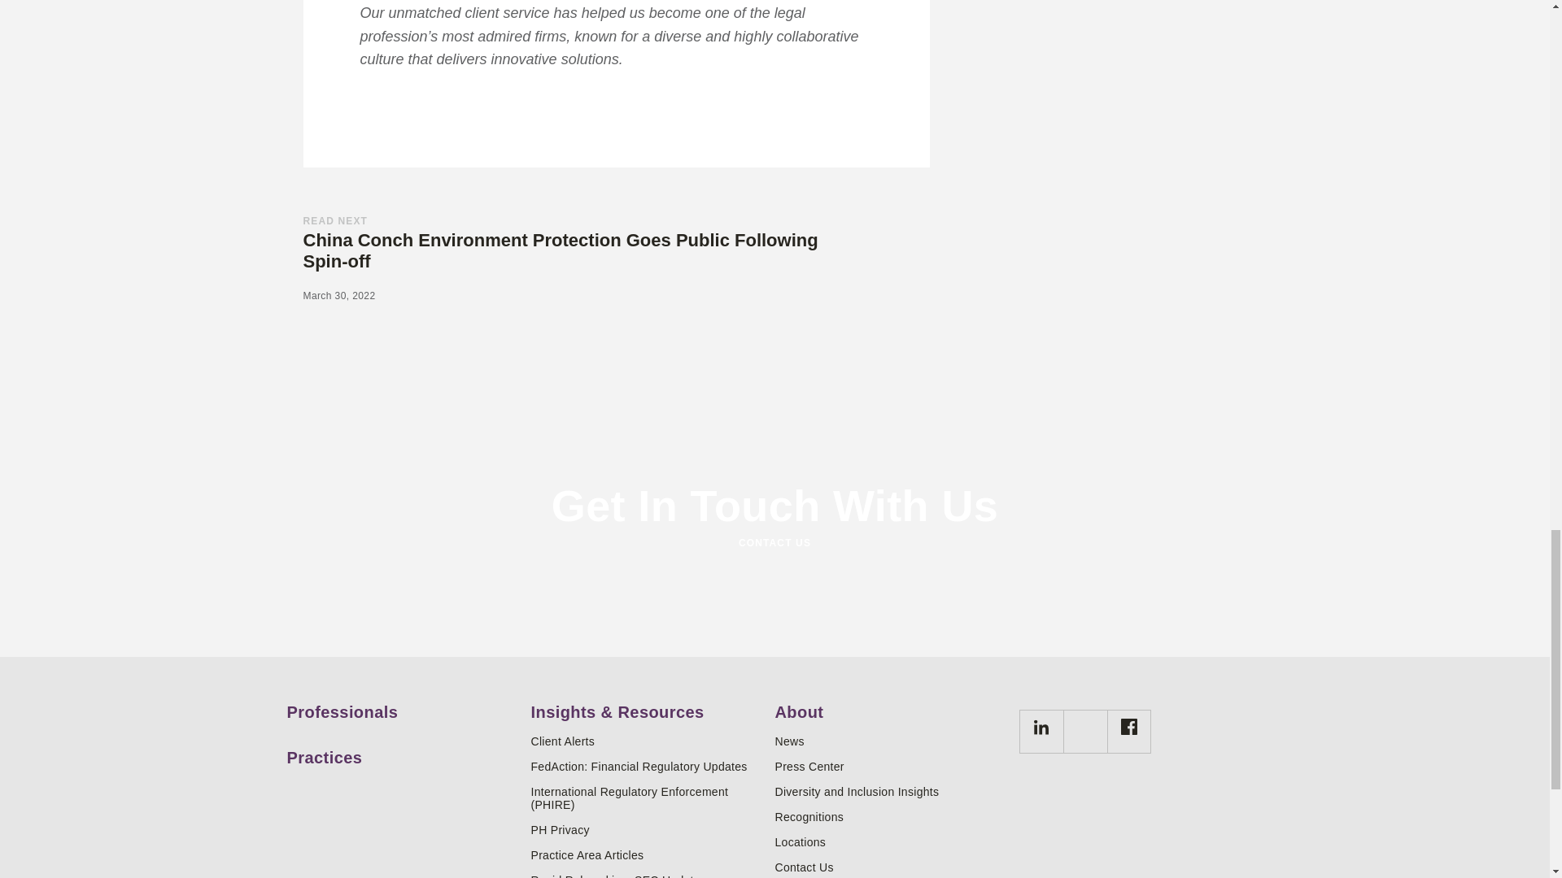  I want to click on CONTACT US, so click(774, 543).